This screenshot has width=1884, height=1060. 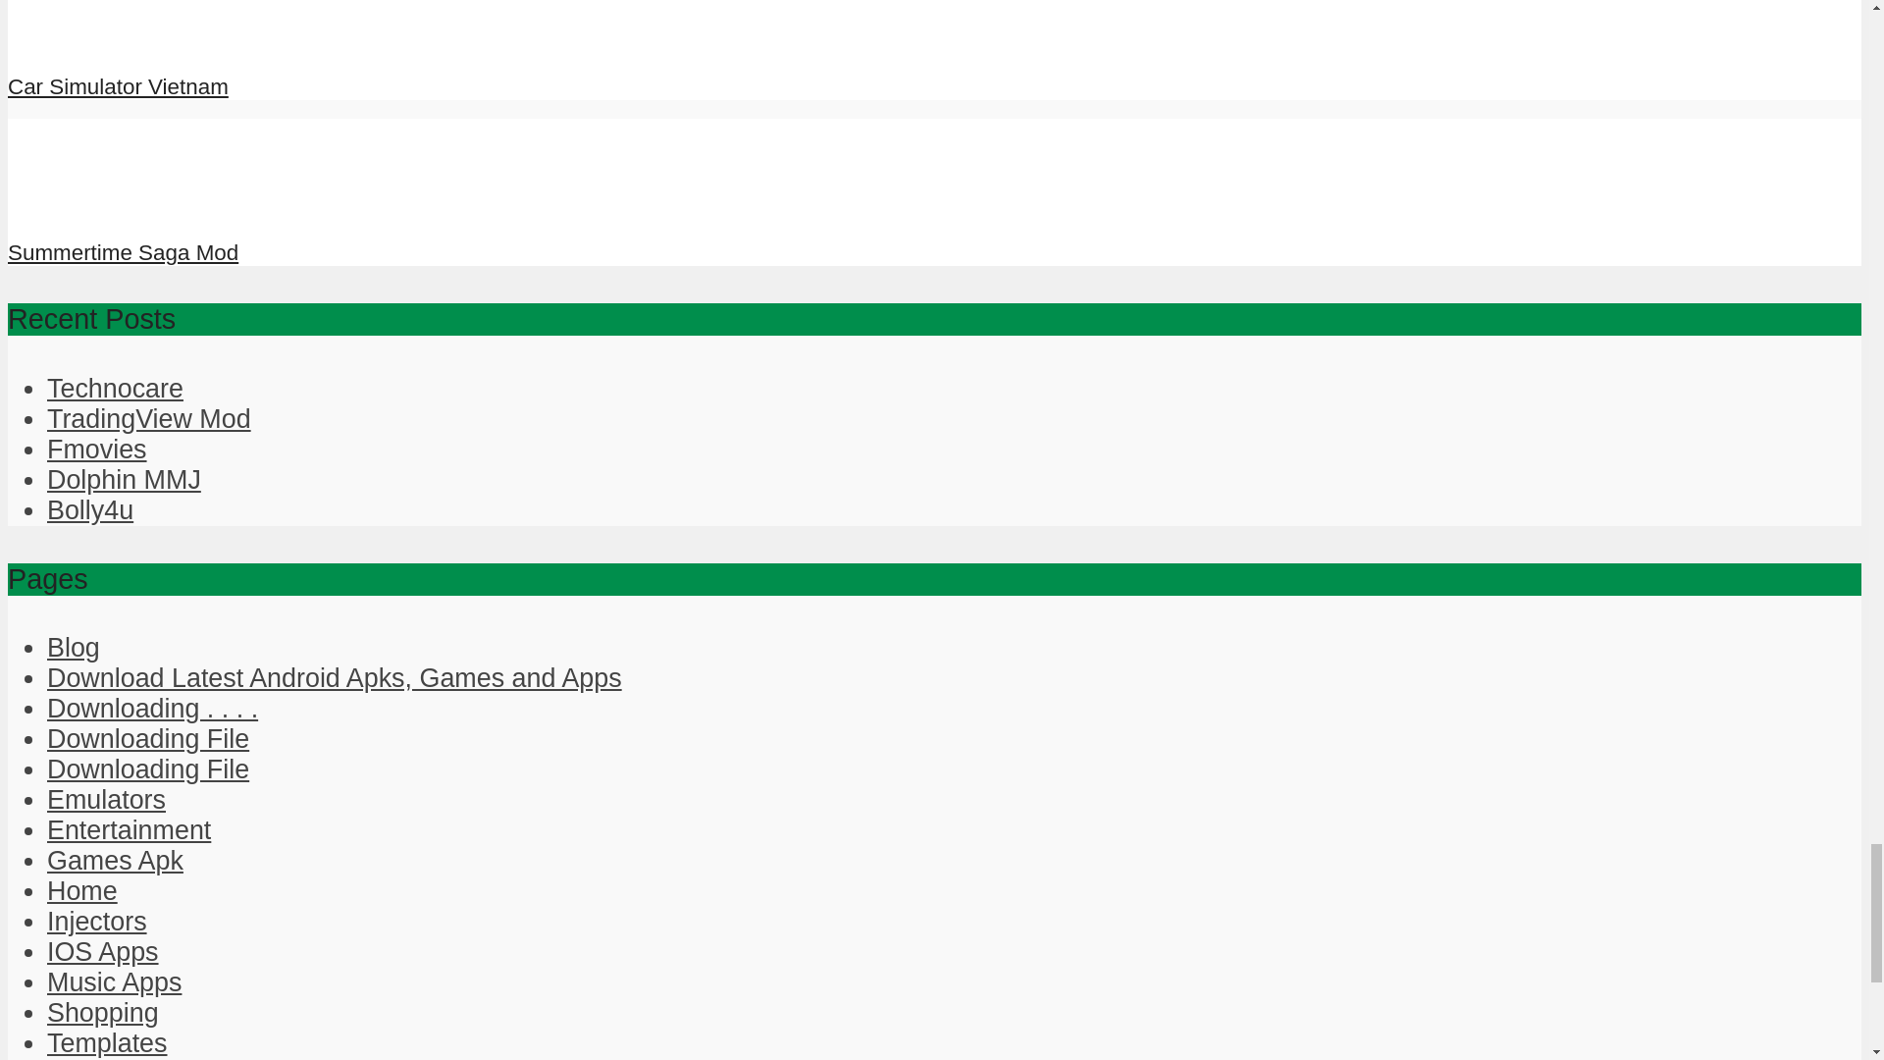 I want to click on Fmovies, so click(x=96, y=450).